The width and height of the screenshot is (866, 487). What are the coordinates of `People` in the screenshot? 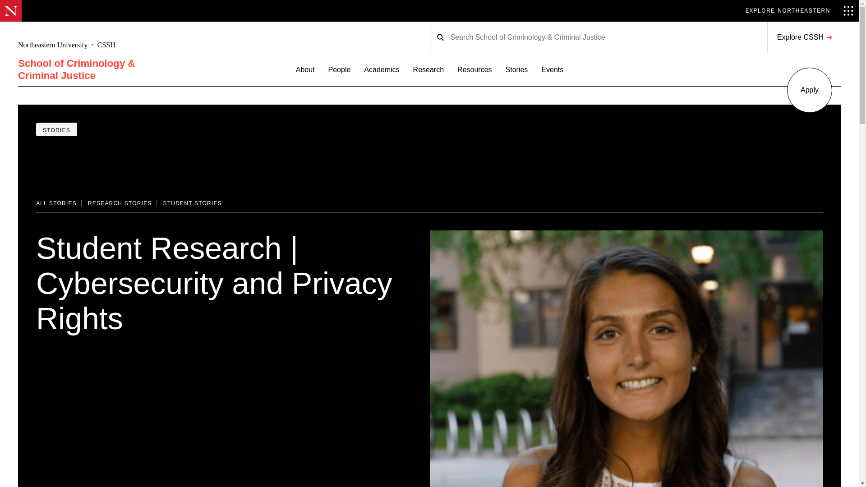 It's located at (339, 69).